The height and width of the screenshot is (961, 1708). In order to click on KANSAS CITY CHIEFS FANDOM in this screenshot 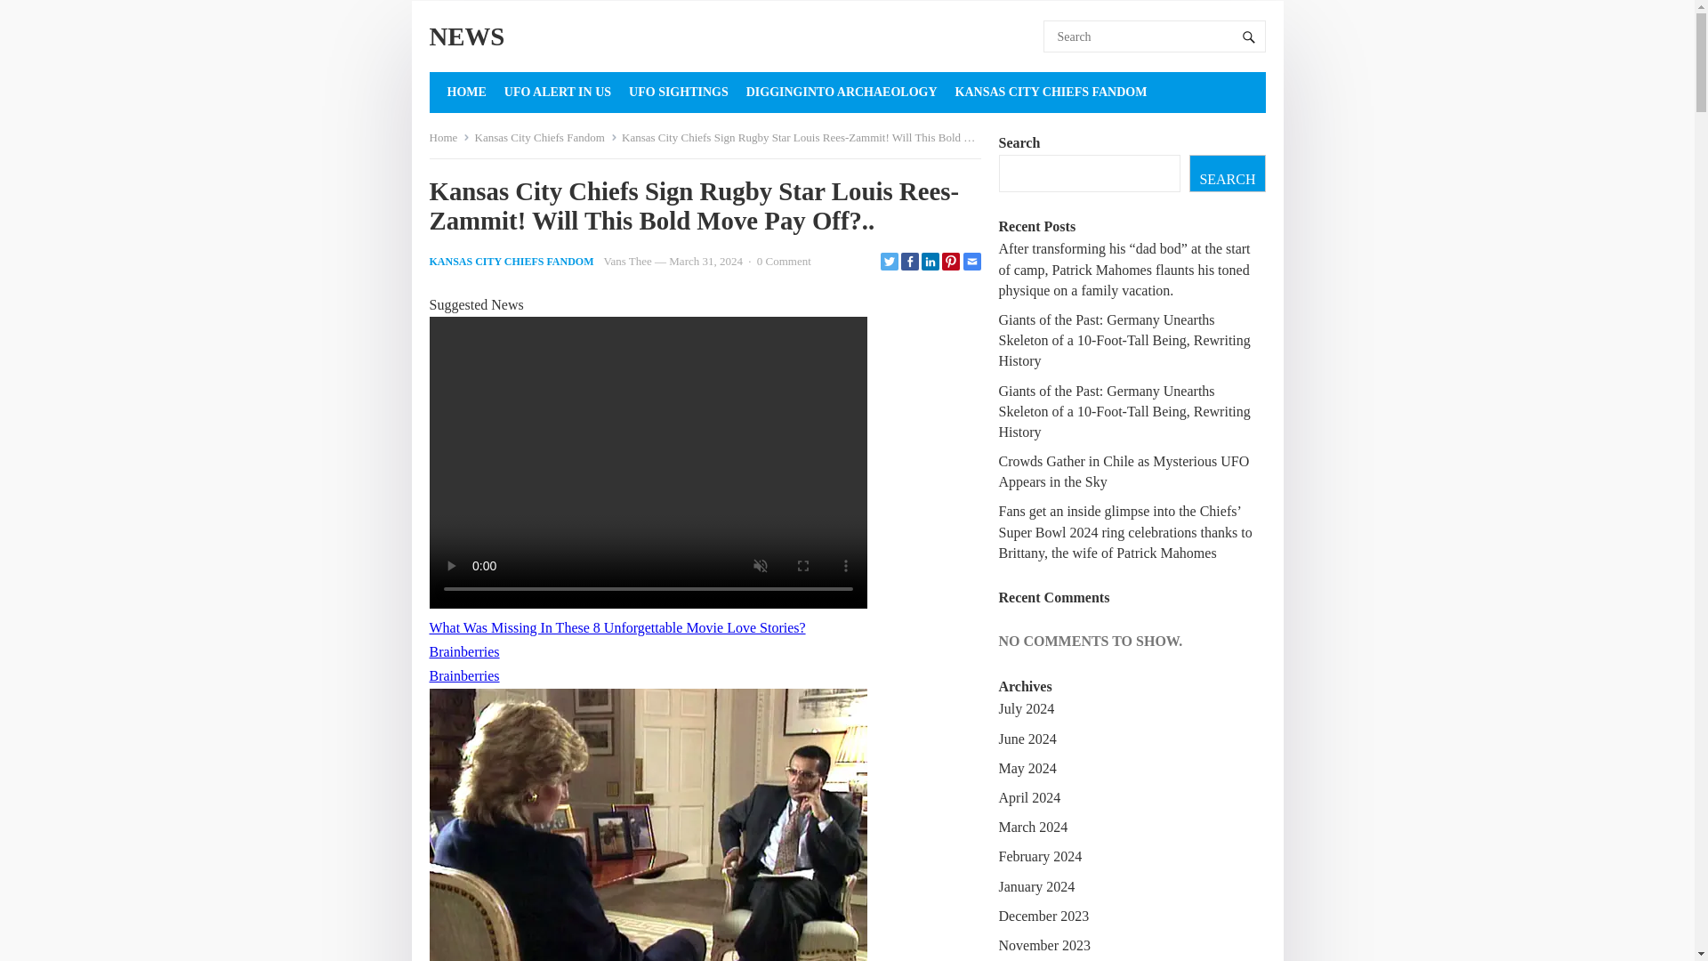, I will do `click(511, 262)`.